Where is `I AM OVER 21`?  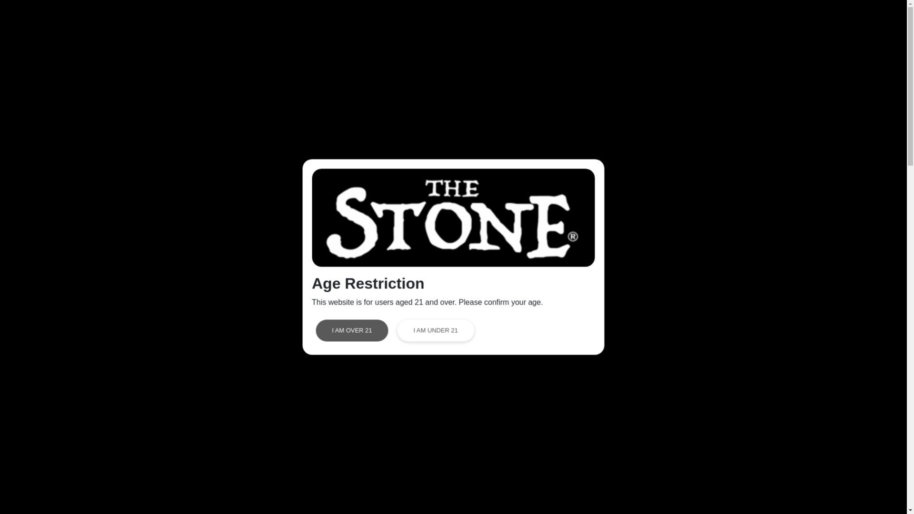
I AM OVER 21 is located at coordinates (351, 330).